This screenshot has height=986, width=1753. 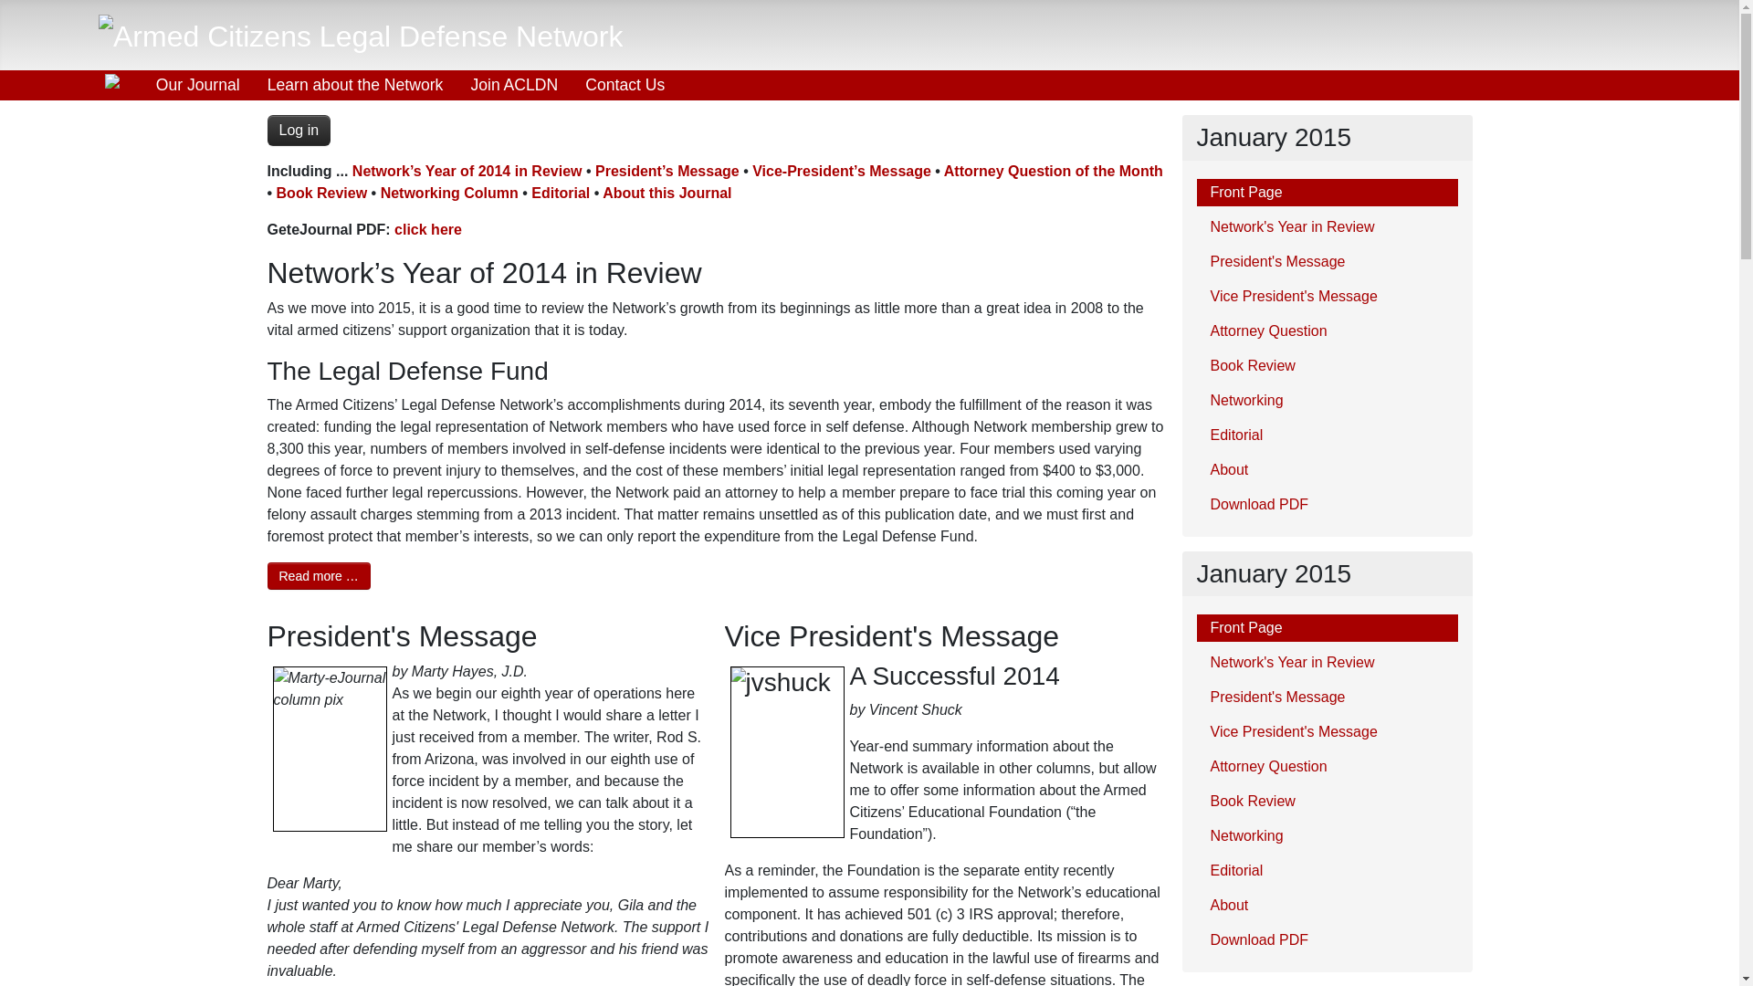 What do you see at coordinates (1326, 296) in the screenshot?
I see `Vice President's Message` at bounding box center [1326, 296].